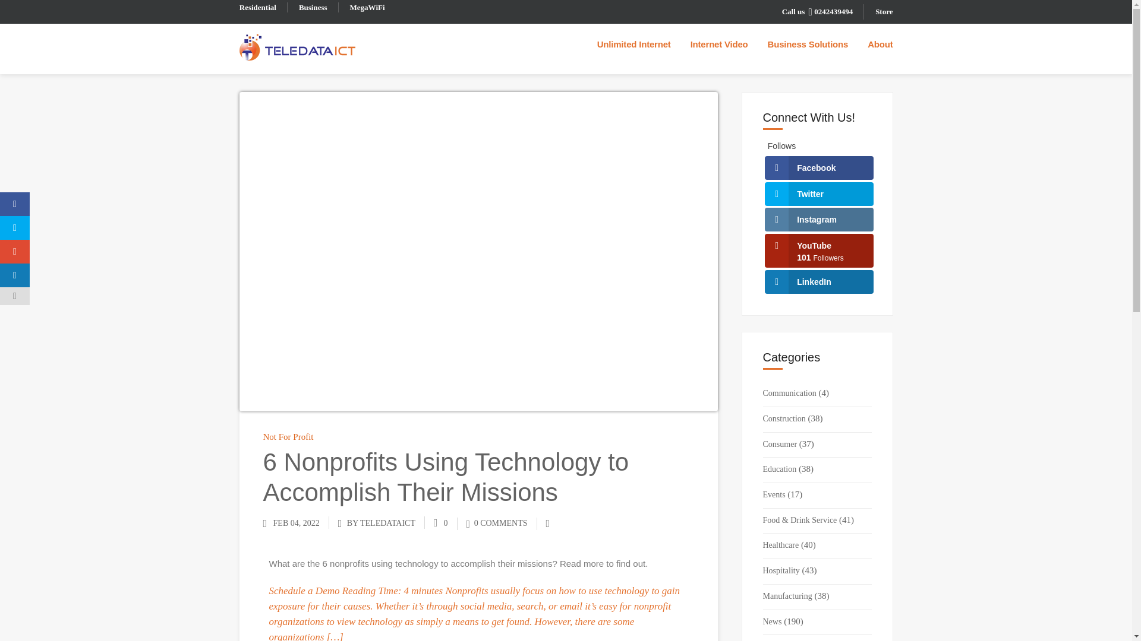 This screenshot has height=641, width=1141. What do you see at coordinates (367, 7) in the screenshot?
I see `MegaWiFi` at bounding box center [367, 7].